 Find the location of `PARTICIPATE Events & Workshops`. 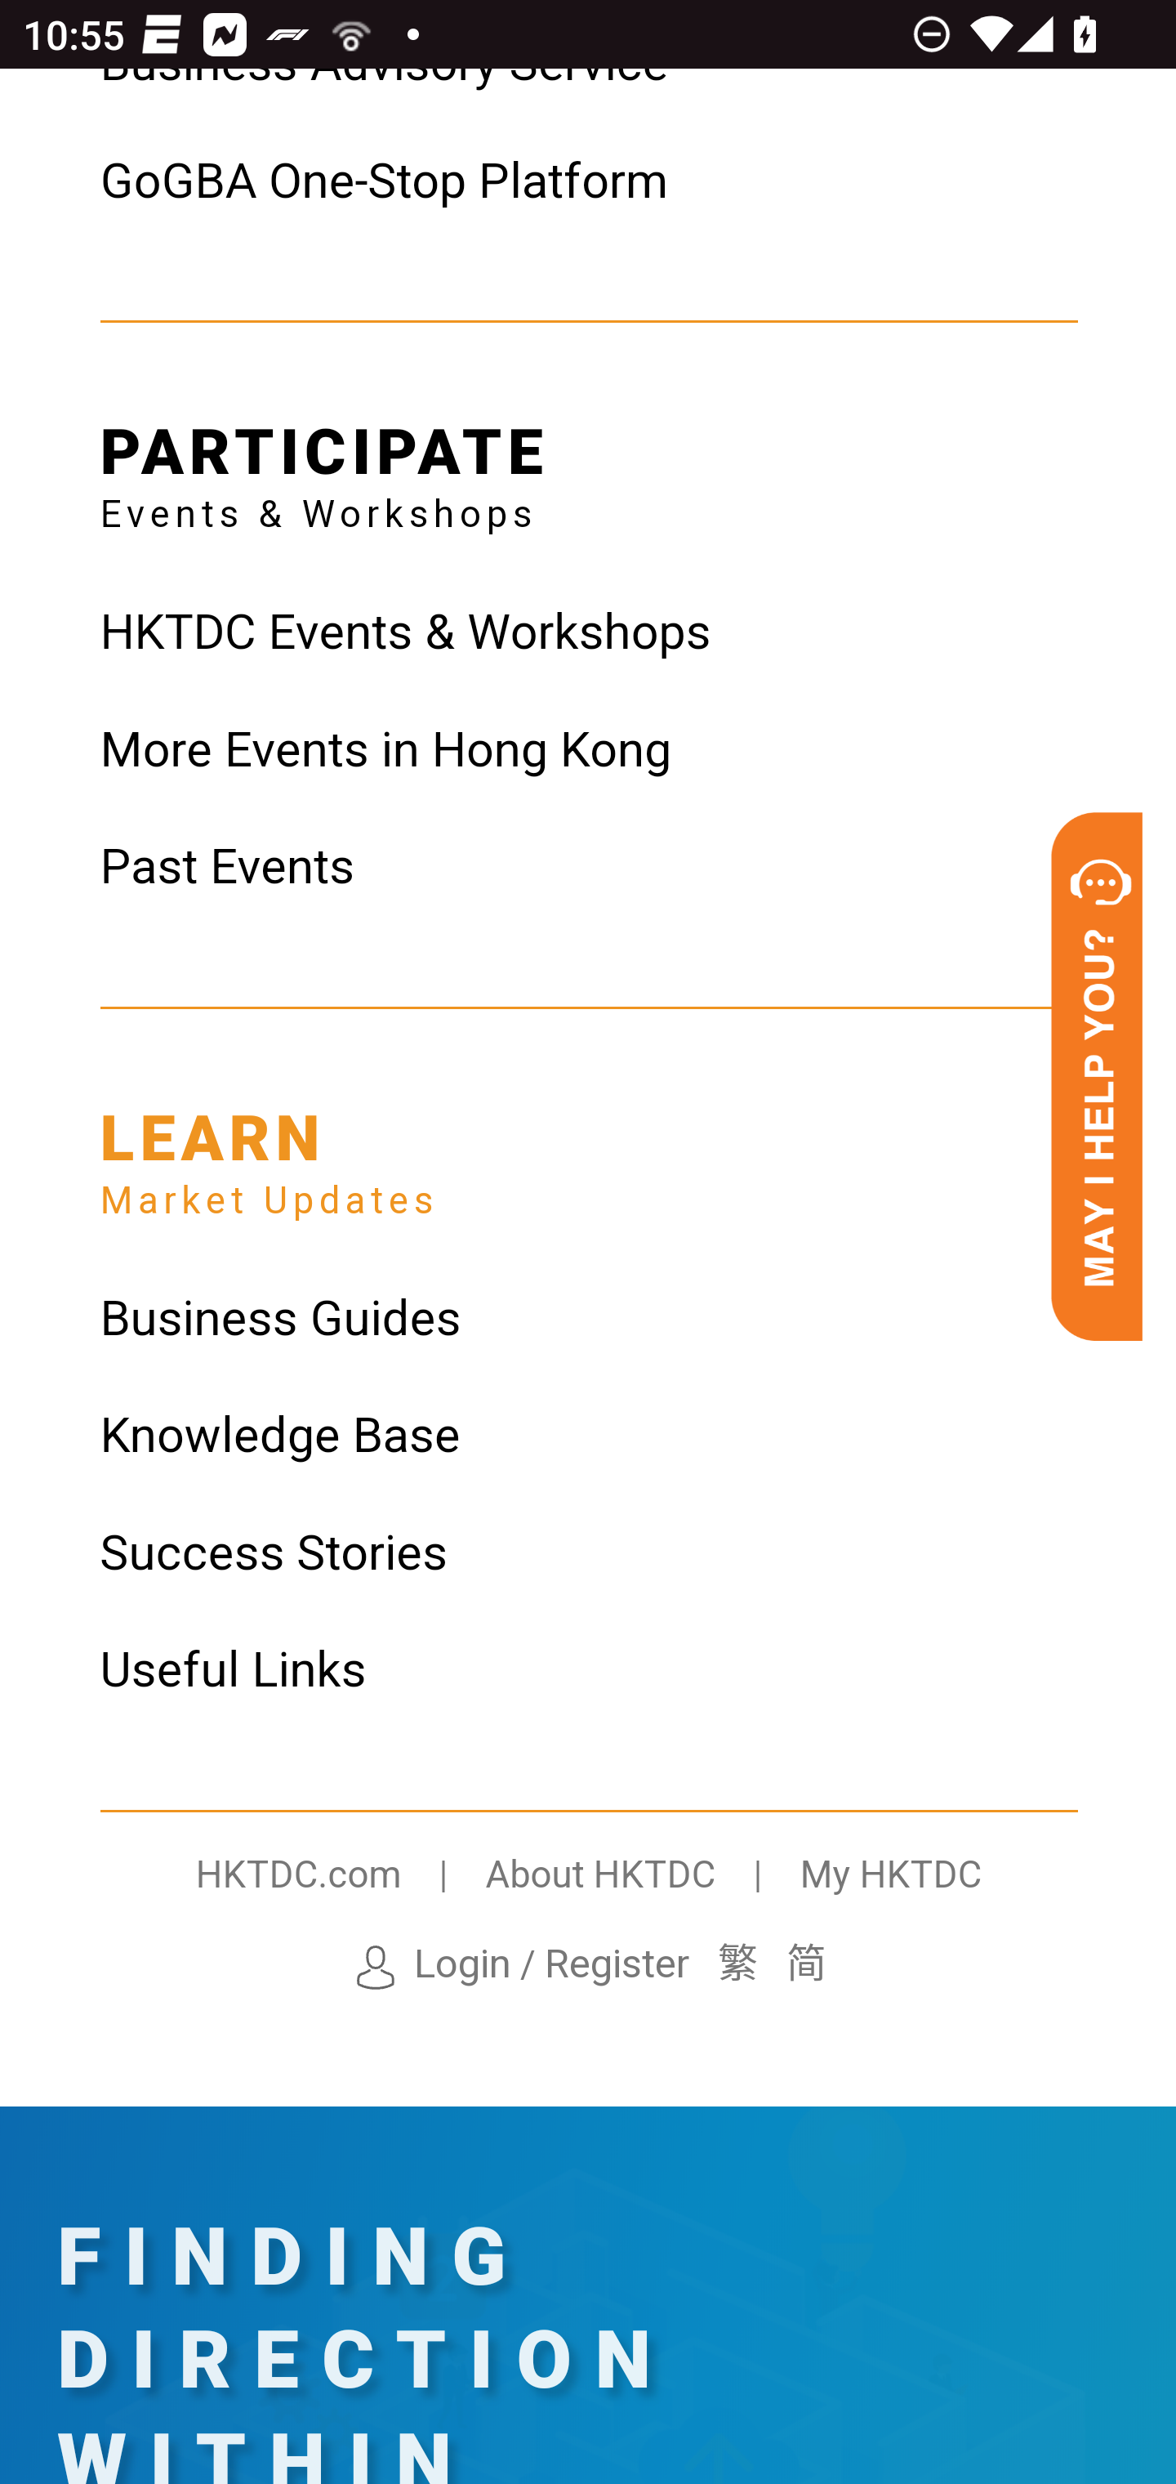

PARTICIPATE Events & Workshops is located at coordinates (324, 467).